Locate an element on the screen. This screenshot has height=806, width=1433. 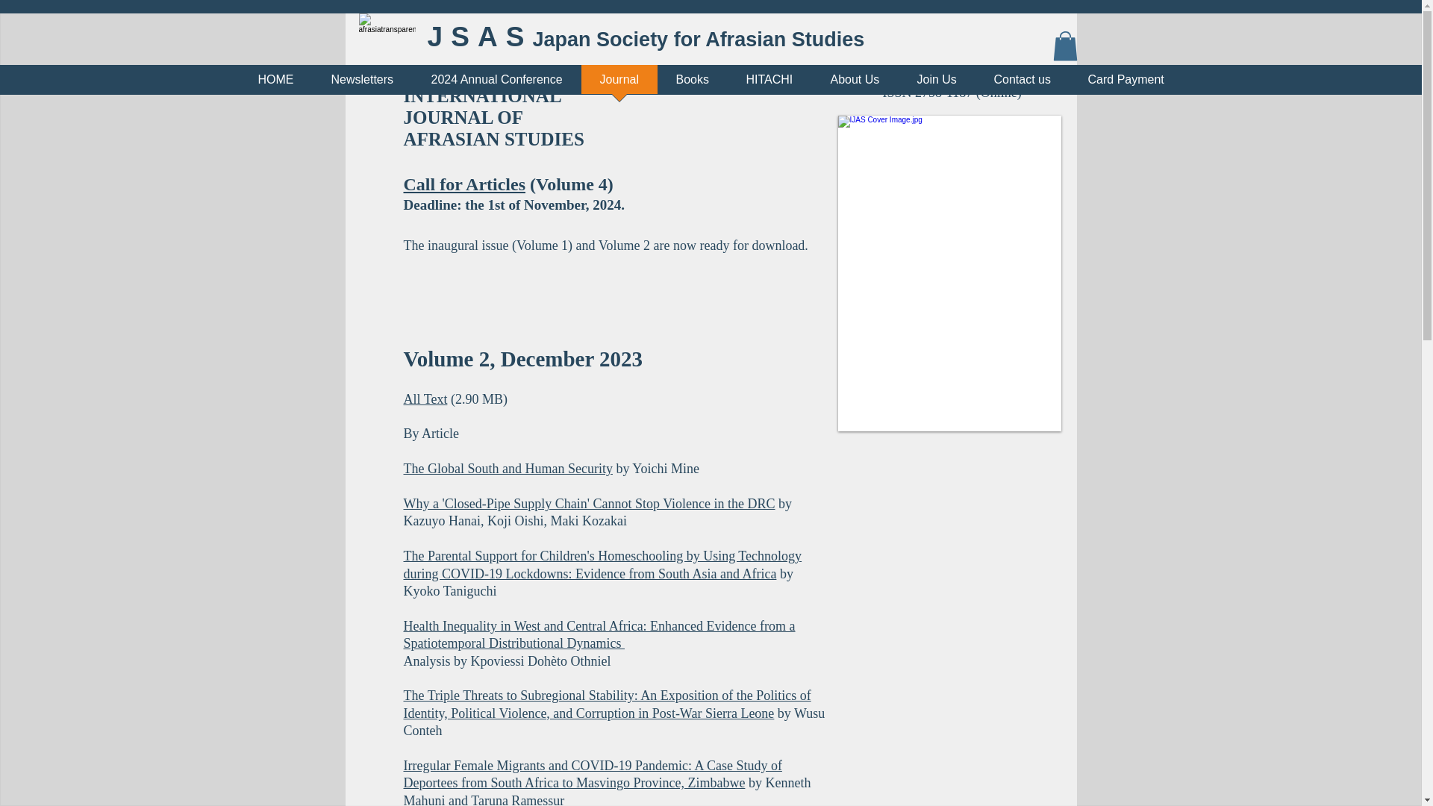
Card Payment is located at coordinates (1126, 84).